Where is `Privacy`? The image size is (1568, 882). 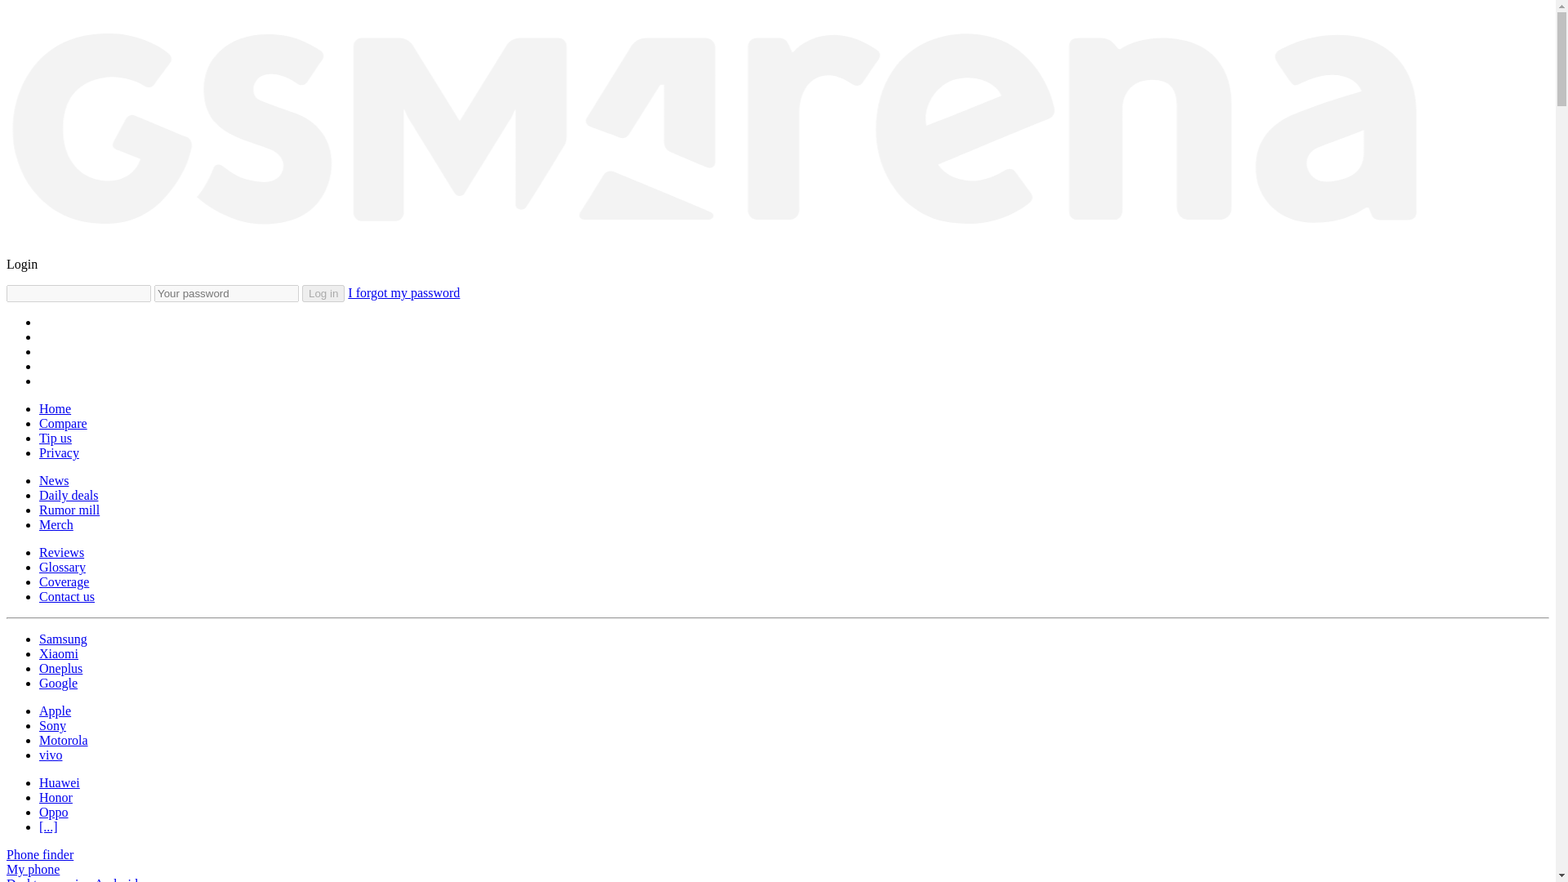
Privacy is located at coordinates (59, 452).